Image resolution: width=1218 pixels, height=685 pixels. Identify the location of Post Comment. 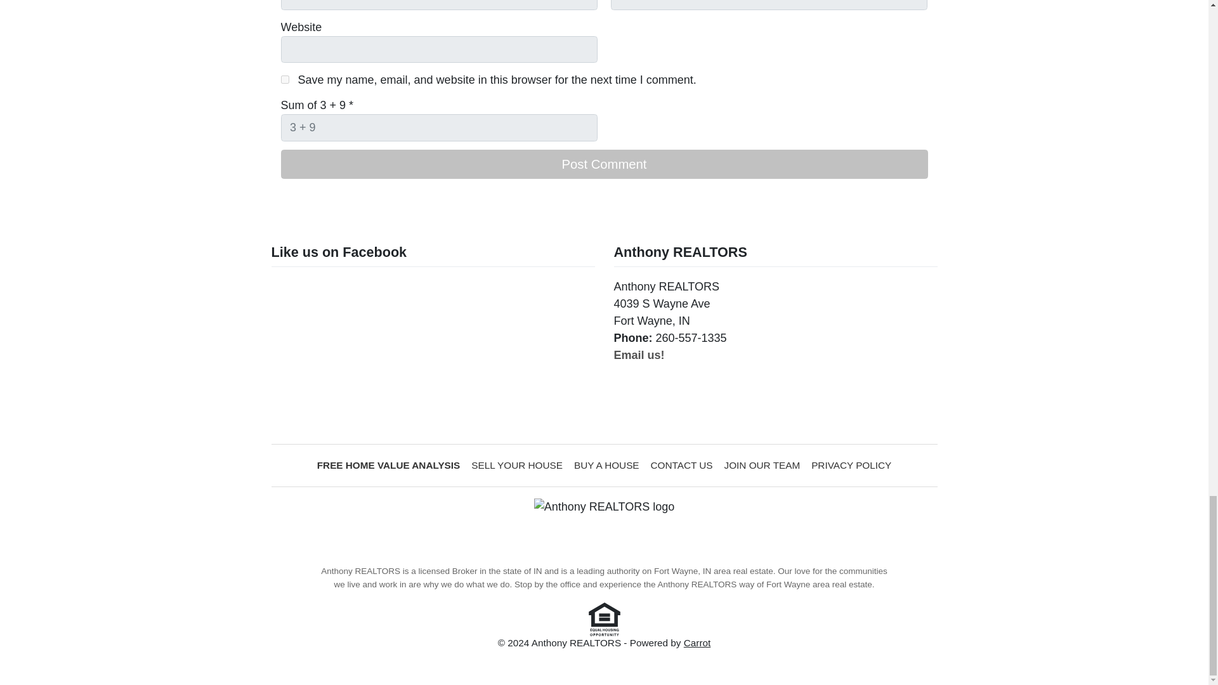
(603, 164).